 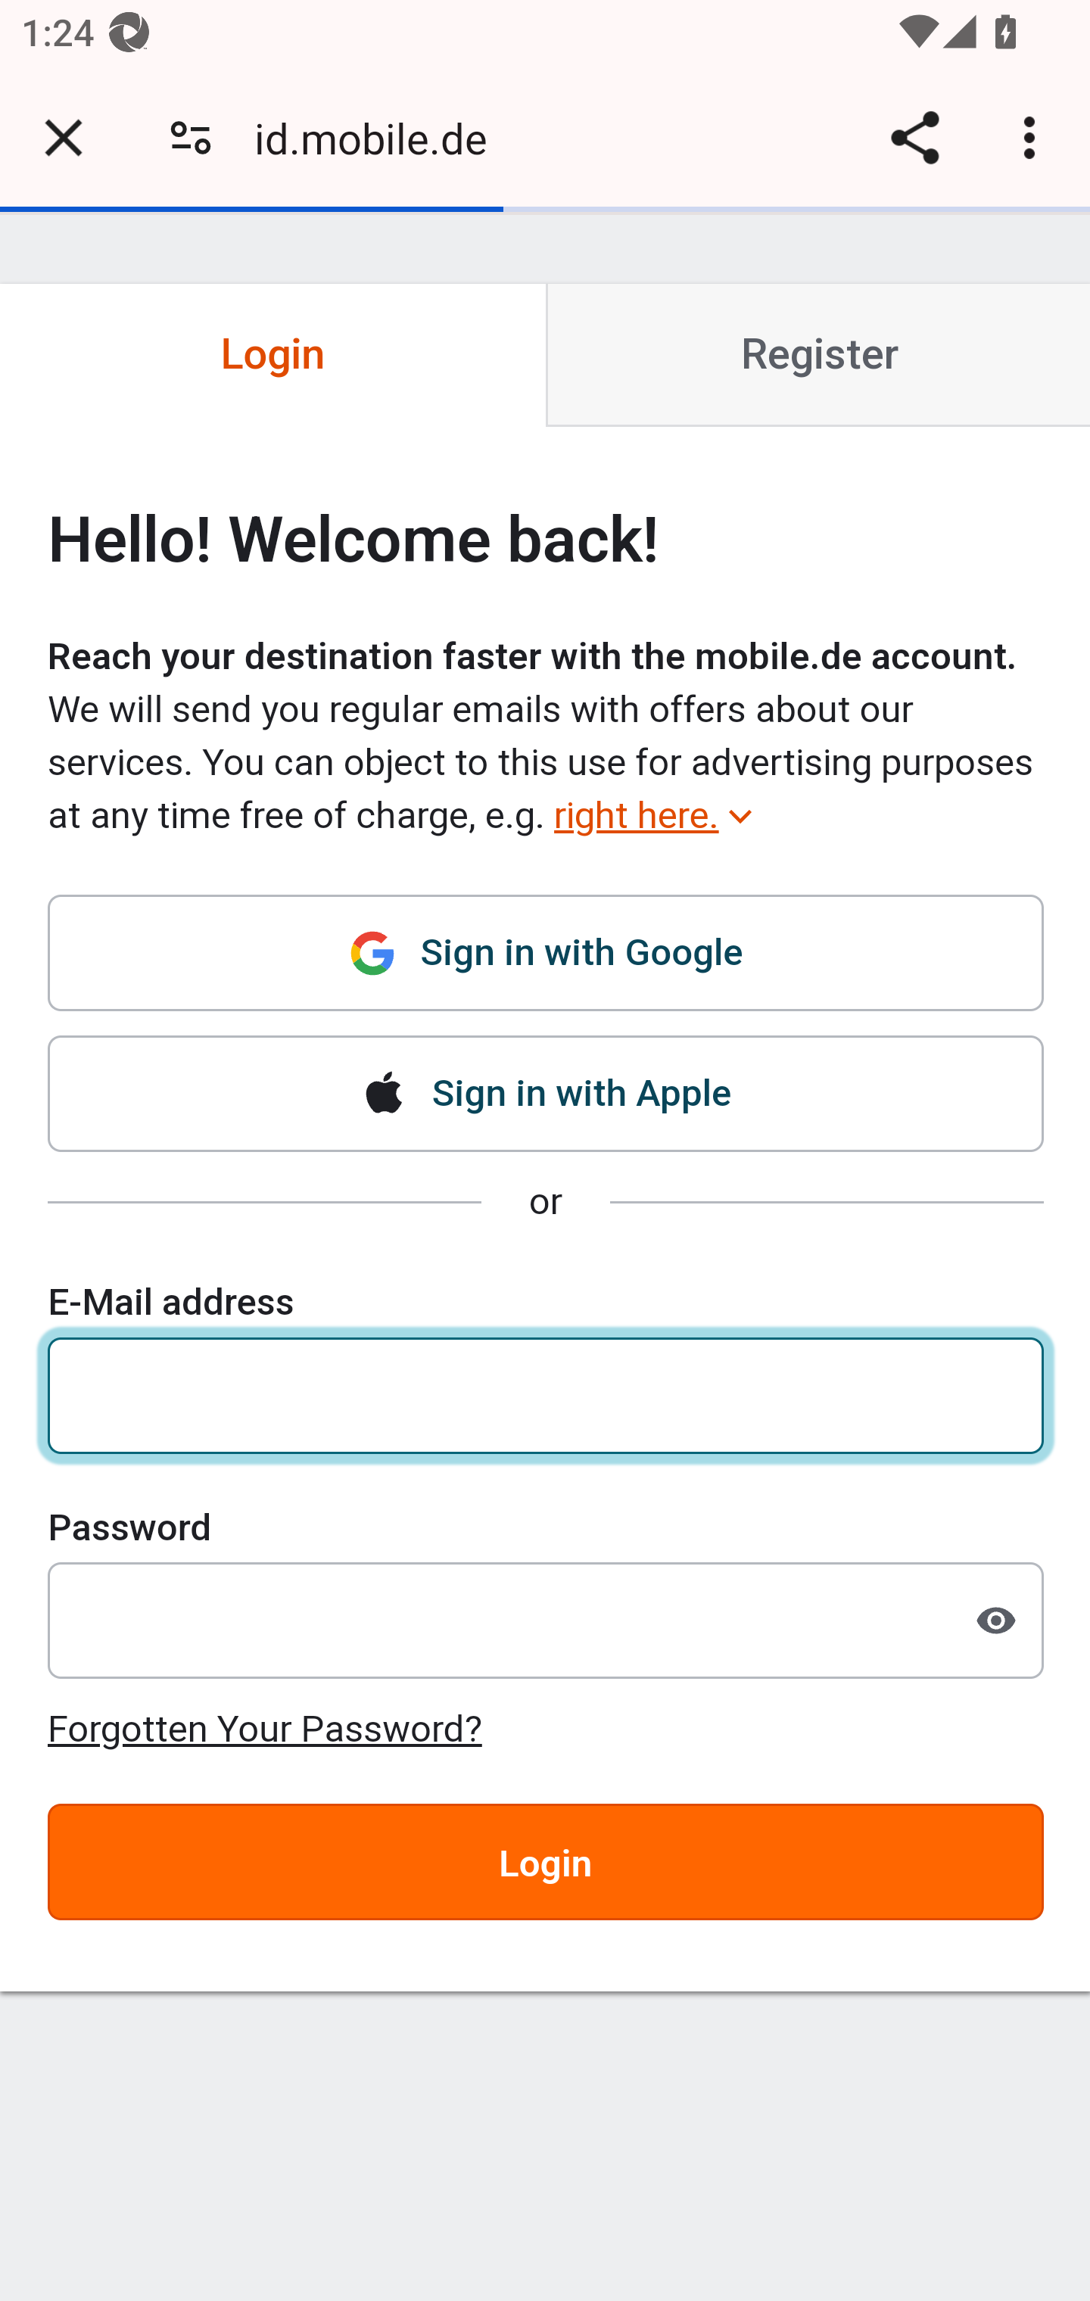 What do you see at coordinates (914, 138) in the screenshot?
I see `Share` at bounding box center [914, 138].